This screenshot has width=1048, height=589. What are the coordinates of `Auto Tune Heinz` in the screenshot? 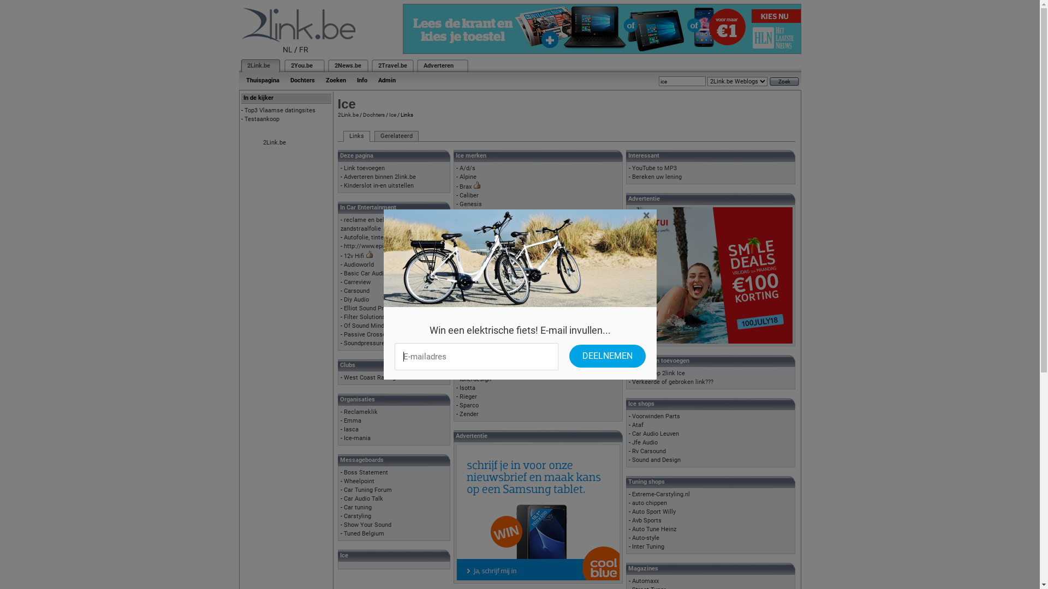 It's located at (654, 529).